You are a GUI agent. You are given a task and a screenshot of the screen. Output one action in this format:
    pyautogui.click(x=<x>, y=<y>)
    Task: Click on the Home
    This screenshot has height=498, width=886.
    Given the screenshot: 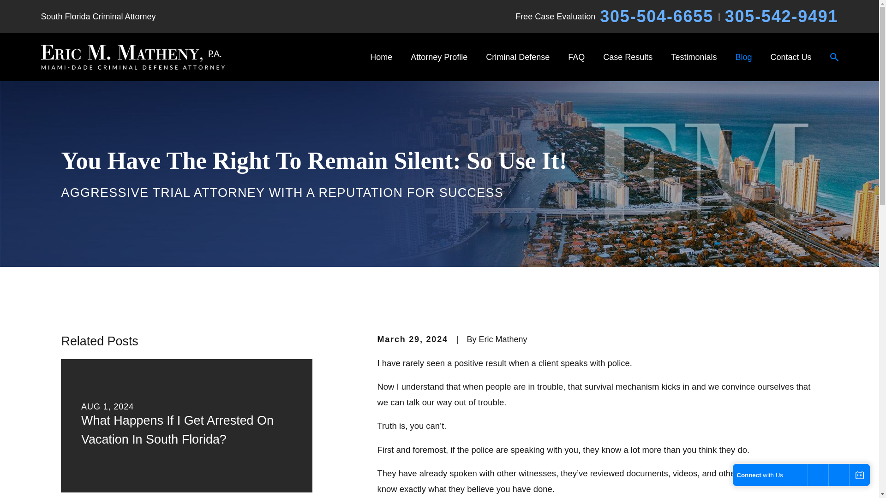 What is the action you would take?
    pyautogui.click(x=132, y=57)
    